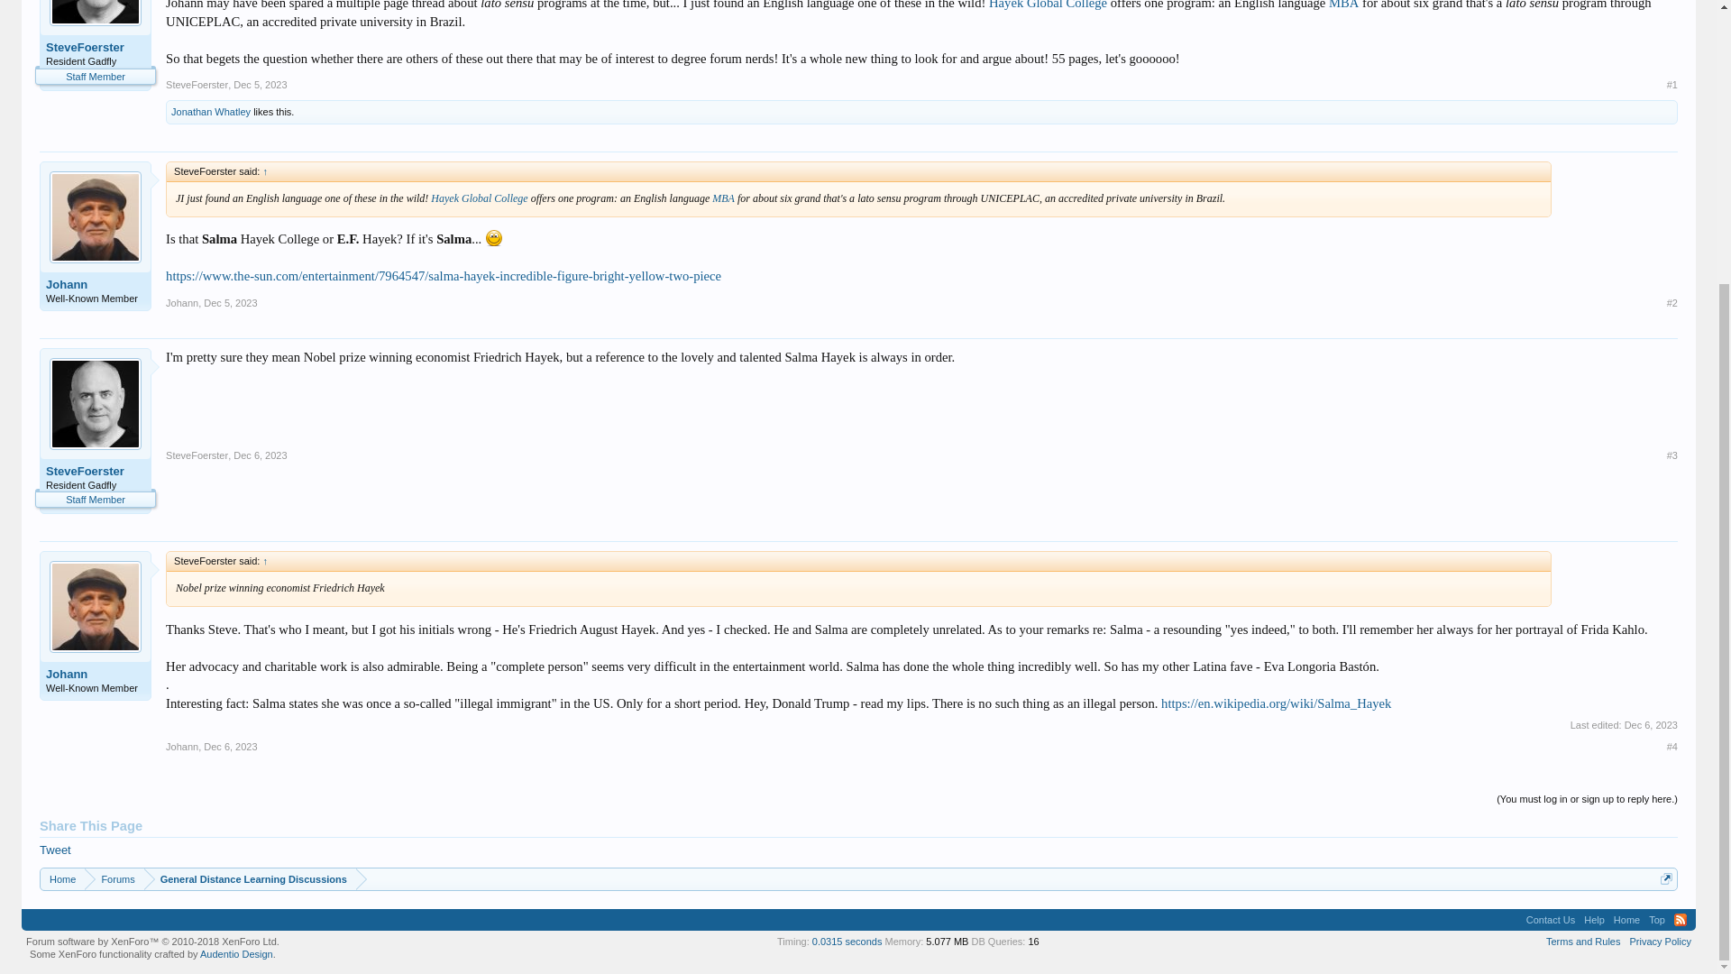 The image size is (1731, 974). Describe the element at coordinates (230, 303) in the screenshot. I see `Dec 5, 2023` at that location.